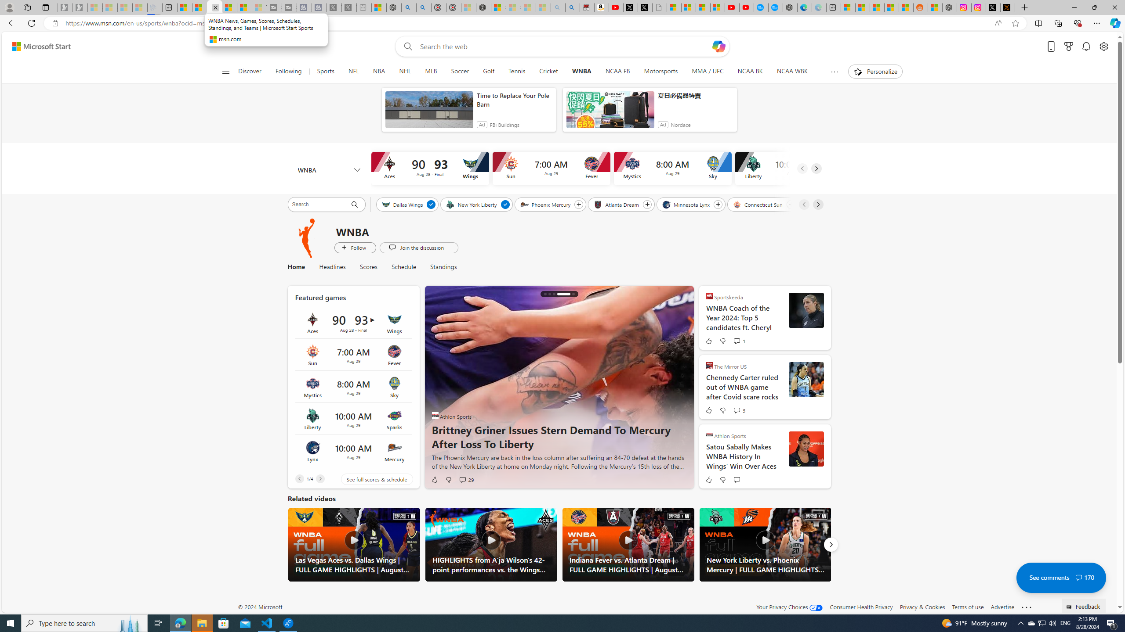  Describe the element at coordinates (1061, 578) in the screenshot. I see `See comments 170` at that location.